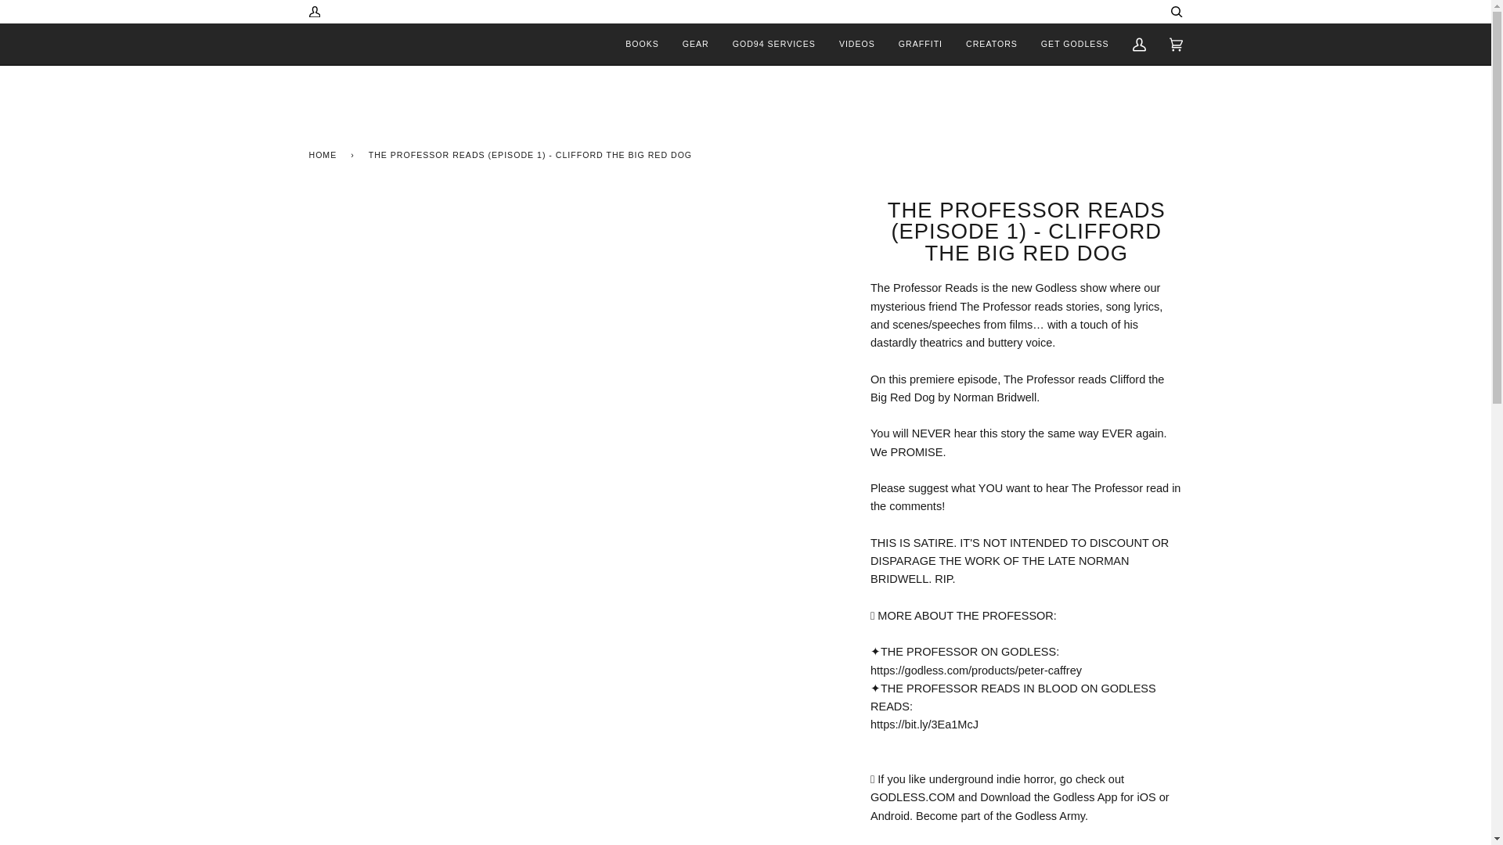 This screenshot has width=1503, height=845. I want to click on GOD94 SERVICES, so click(774, 44).